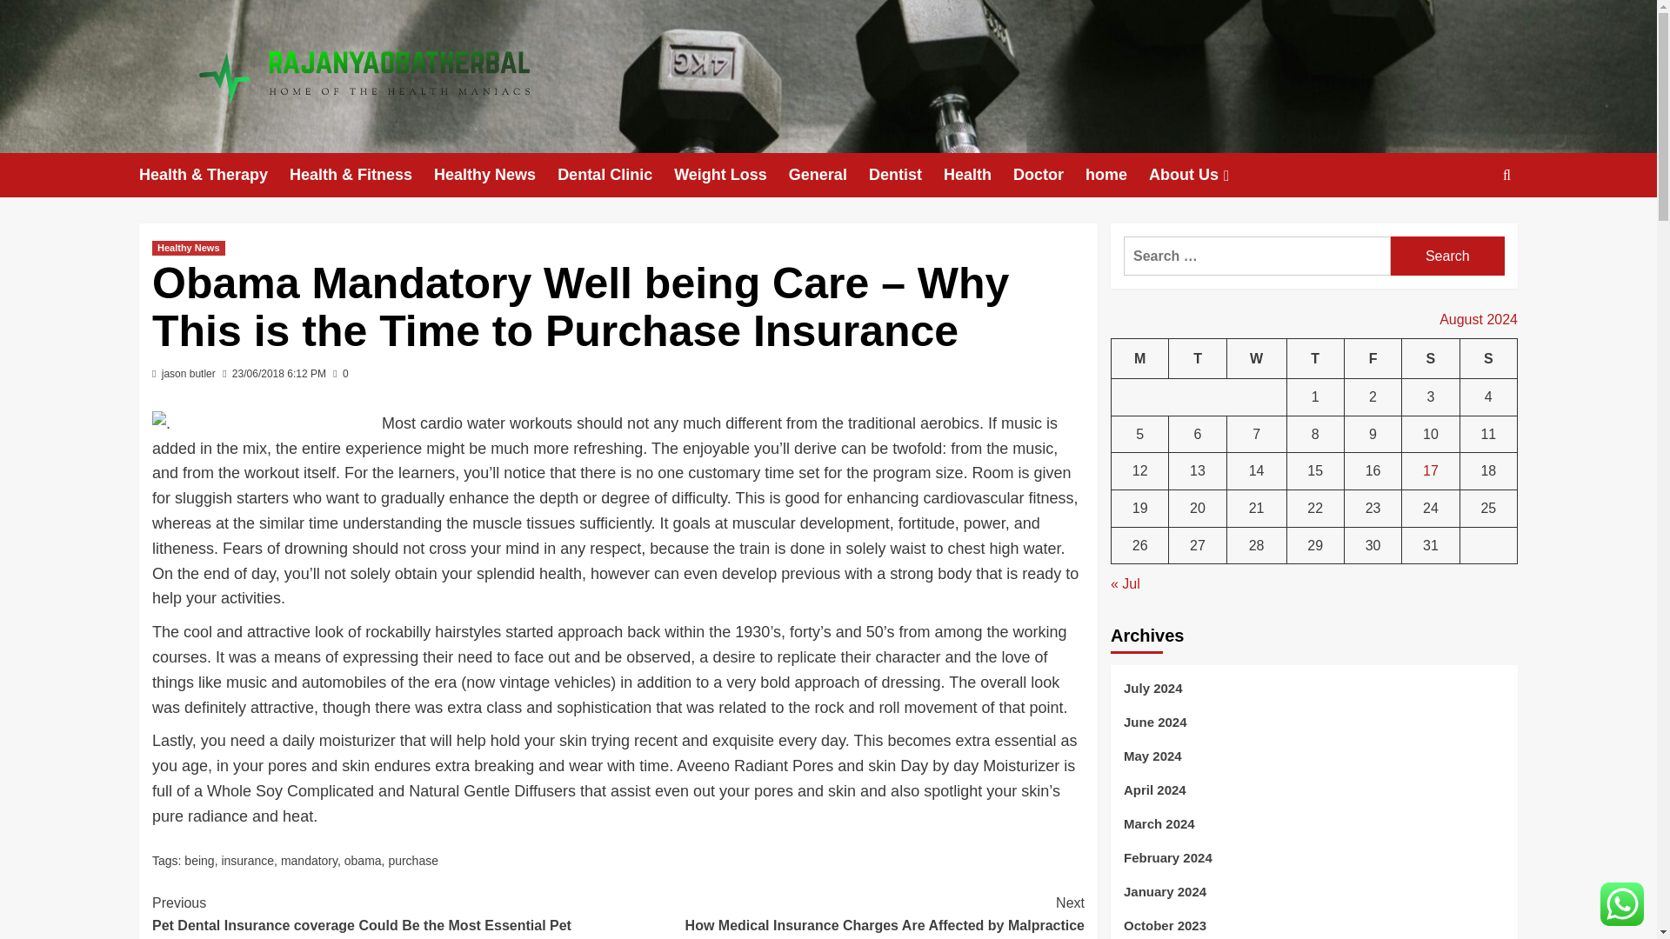 The width and height of the screenshot is (1670, 939). I want to click on Friday, so click(1373, 358).